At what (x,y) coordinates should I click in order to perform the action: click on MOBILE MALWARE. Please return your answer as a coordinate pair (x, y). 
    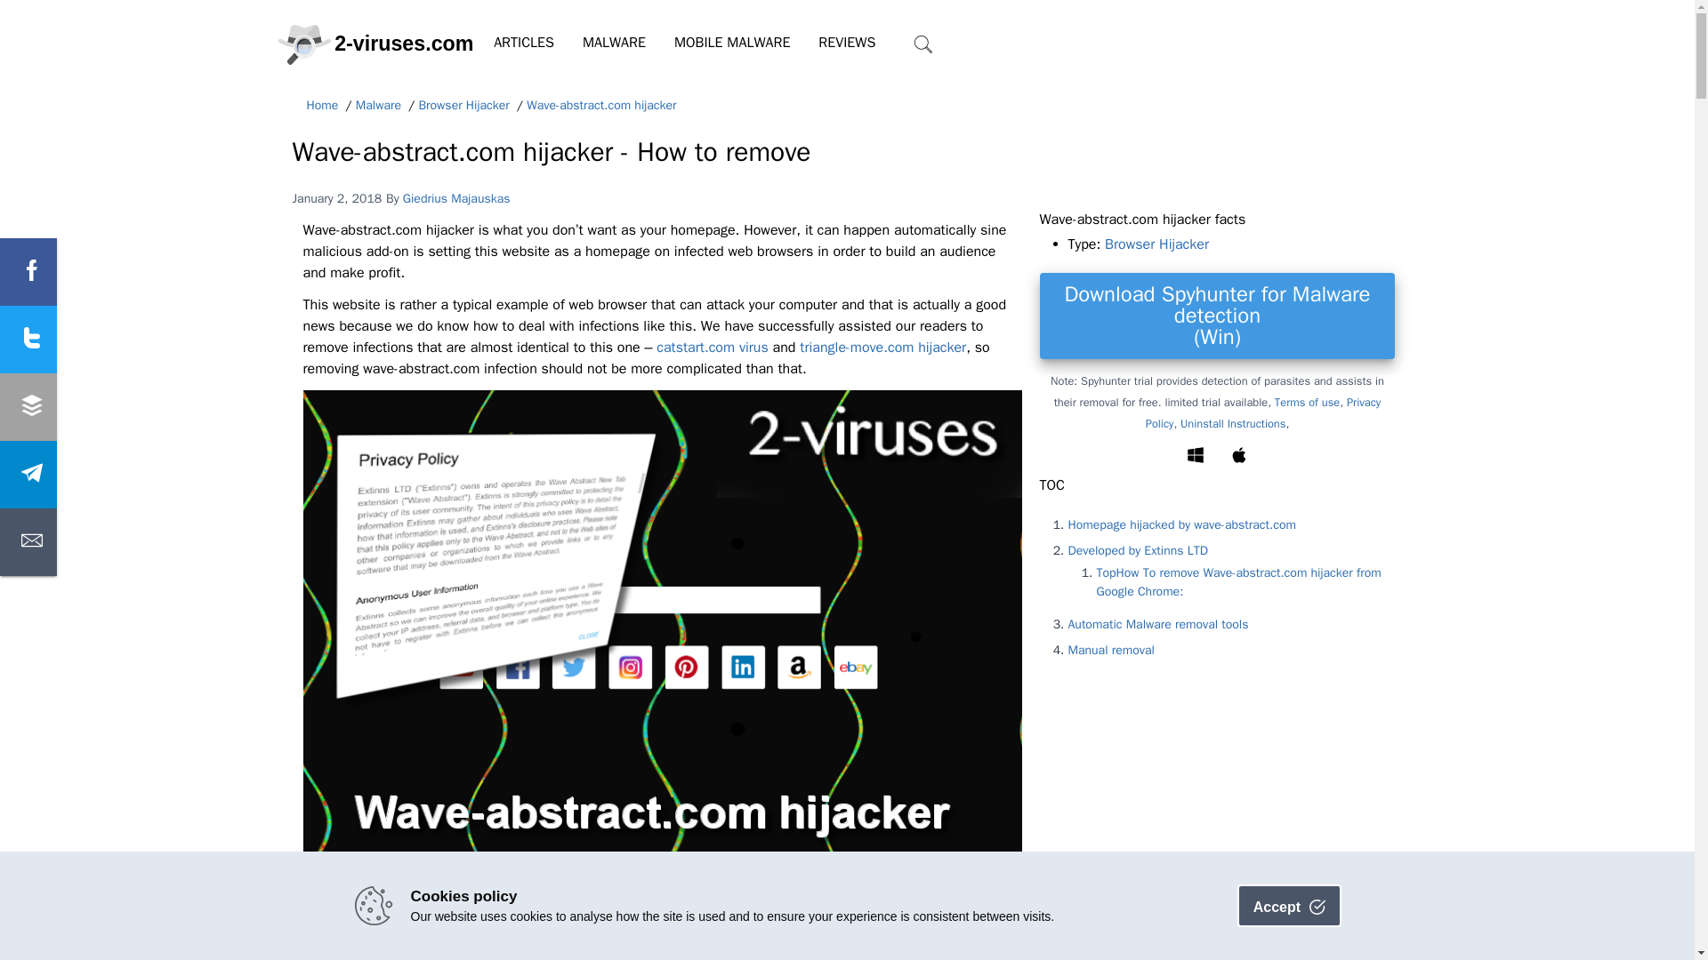
    Looking at the image, I should click on (731, 43).